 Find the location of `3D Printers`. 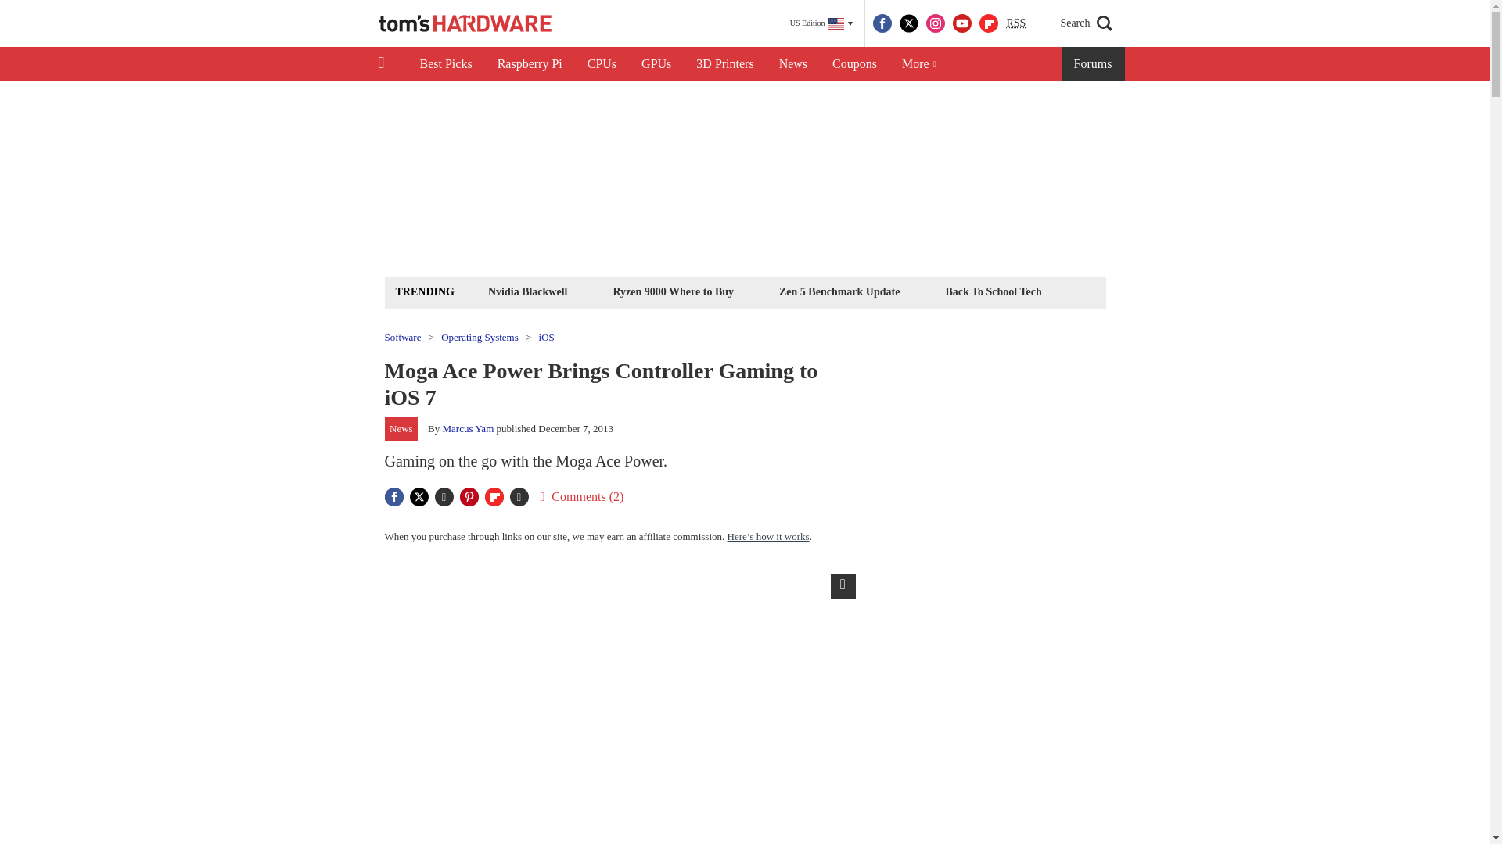

3D Printers is located at coordinates (724, 64).